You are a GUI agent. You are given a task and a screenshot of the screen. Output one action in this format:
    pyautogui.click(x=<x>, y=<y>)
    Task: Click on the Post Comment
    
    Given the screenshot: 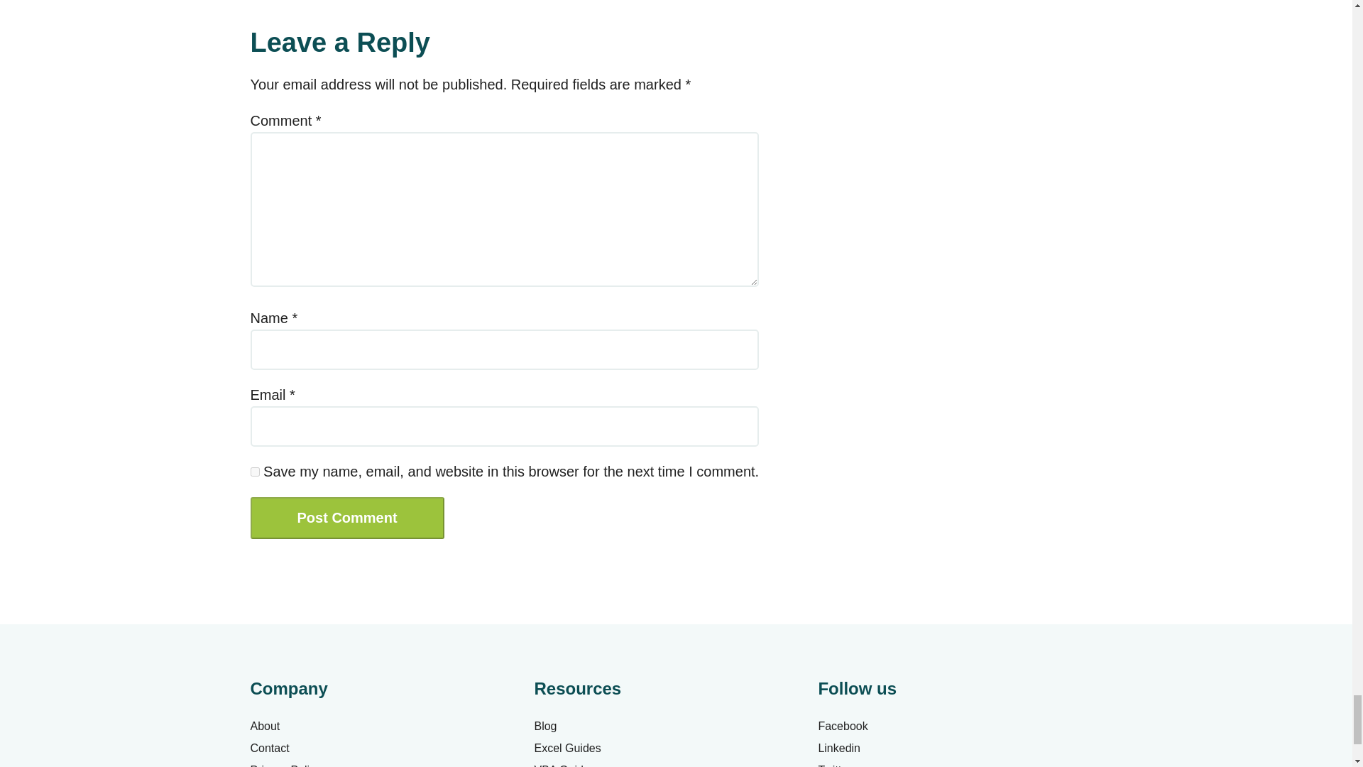 What is the action you would take?
    pyautogui.click(x=346, y=518)
    